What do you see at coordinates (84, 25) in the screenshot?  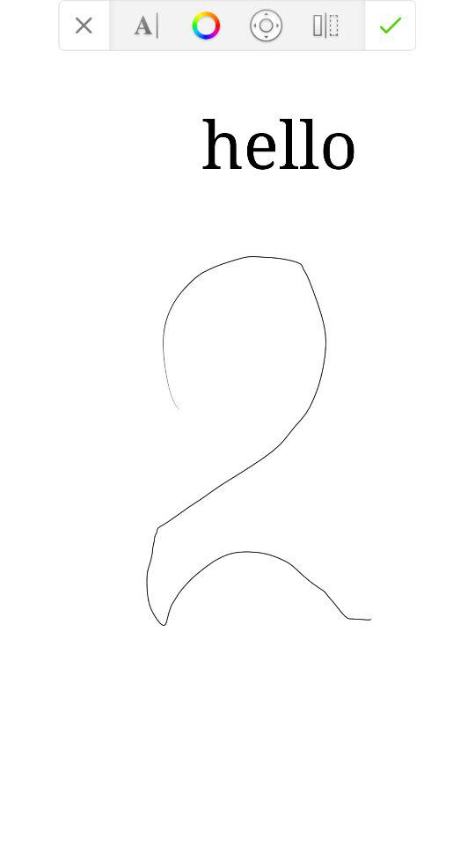 I see `close option` at bounding box center [84, 25].